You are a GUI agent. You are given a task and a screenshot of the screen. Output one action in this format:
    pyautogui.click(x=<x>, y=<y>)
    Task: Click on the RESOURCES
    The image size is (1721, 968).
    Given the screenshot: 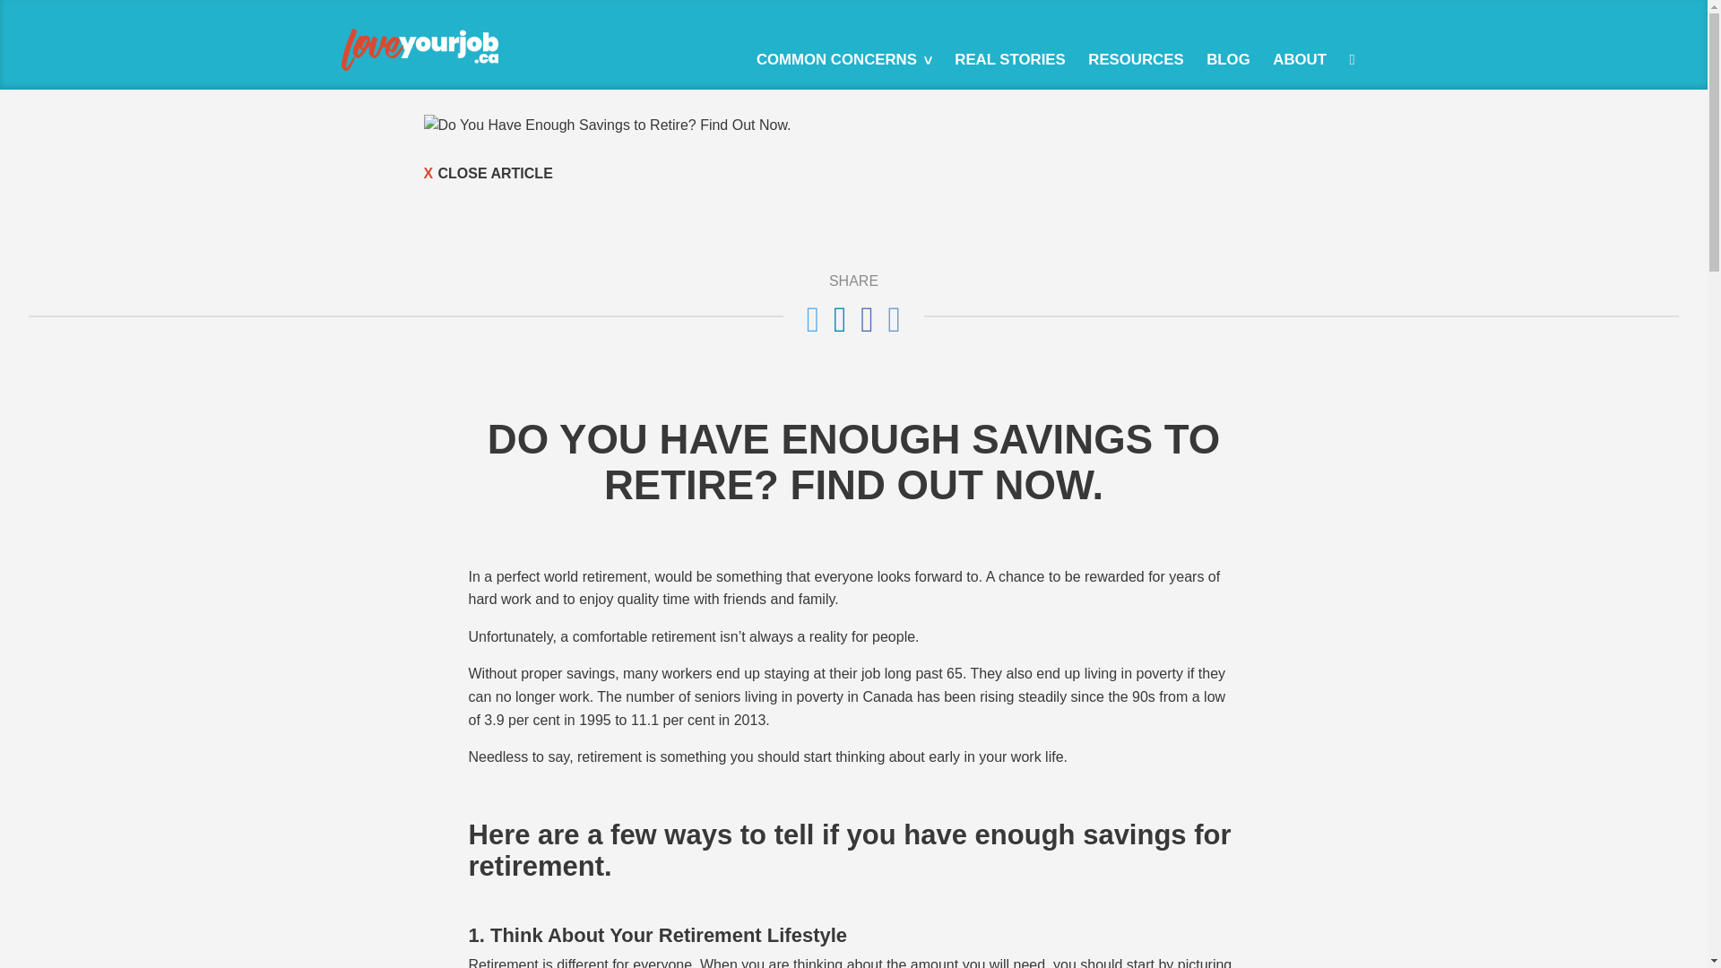 What is the action you would take?
    pyautogui.click(x=1137, y=60)
    